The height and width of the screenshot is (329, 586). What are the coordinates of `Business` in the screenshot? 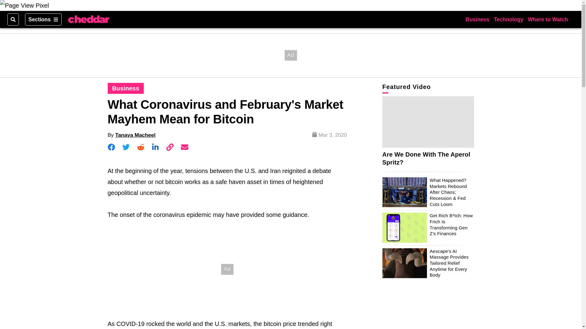 It's located at (477, 19).